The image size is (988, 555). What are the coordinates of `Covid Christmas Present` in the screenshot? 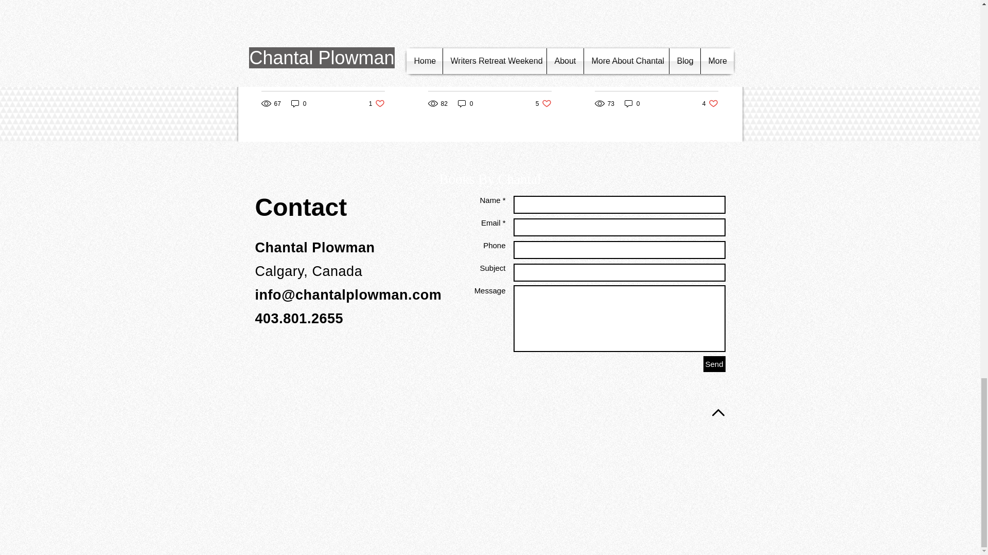 It's located at (632, 103).